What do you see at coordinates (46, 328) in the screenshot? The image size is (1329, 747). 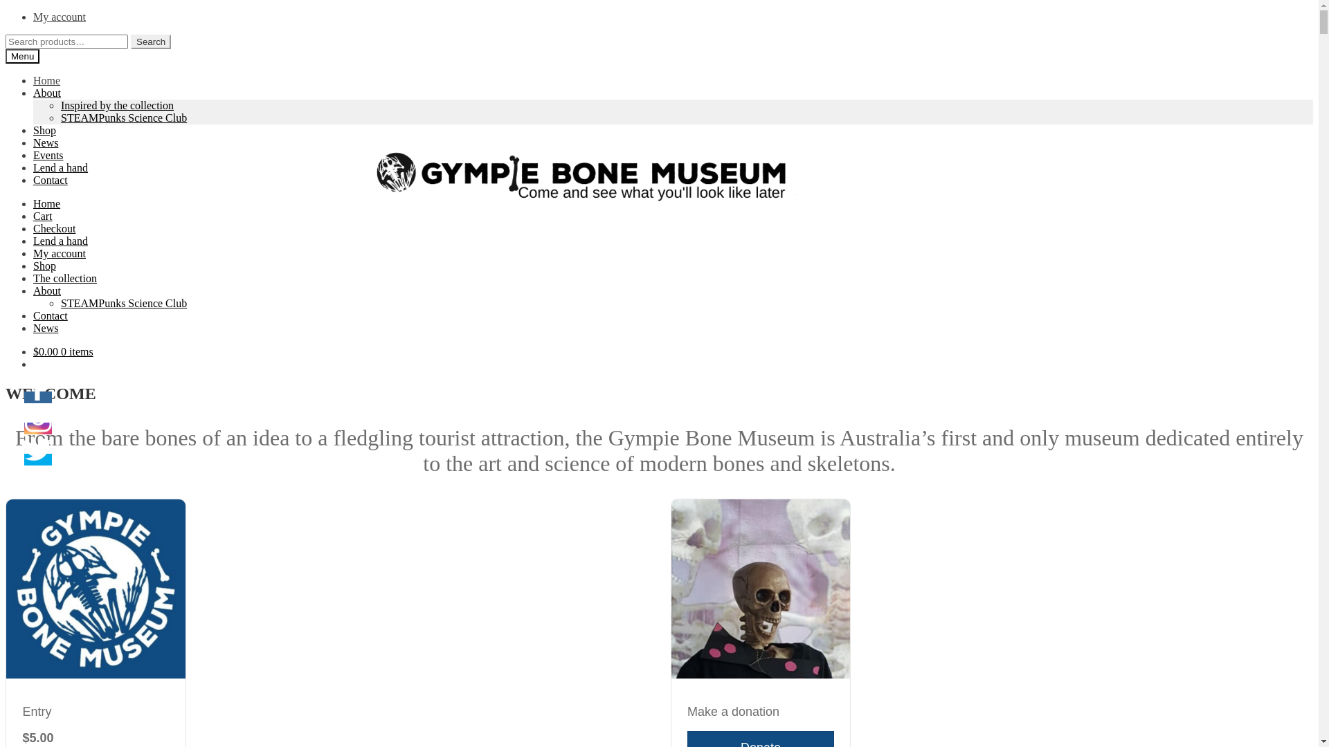 I see `News` at bounding box center [46, 328].